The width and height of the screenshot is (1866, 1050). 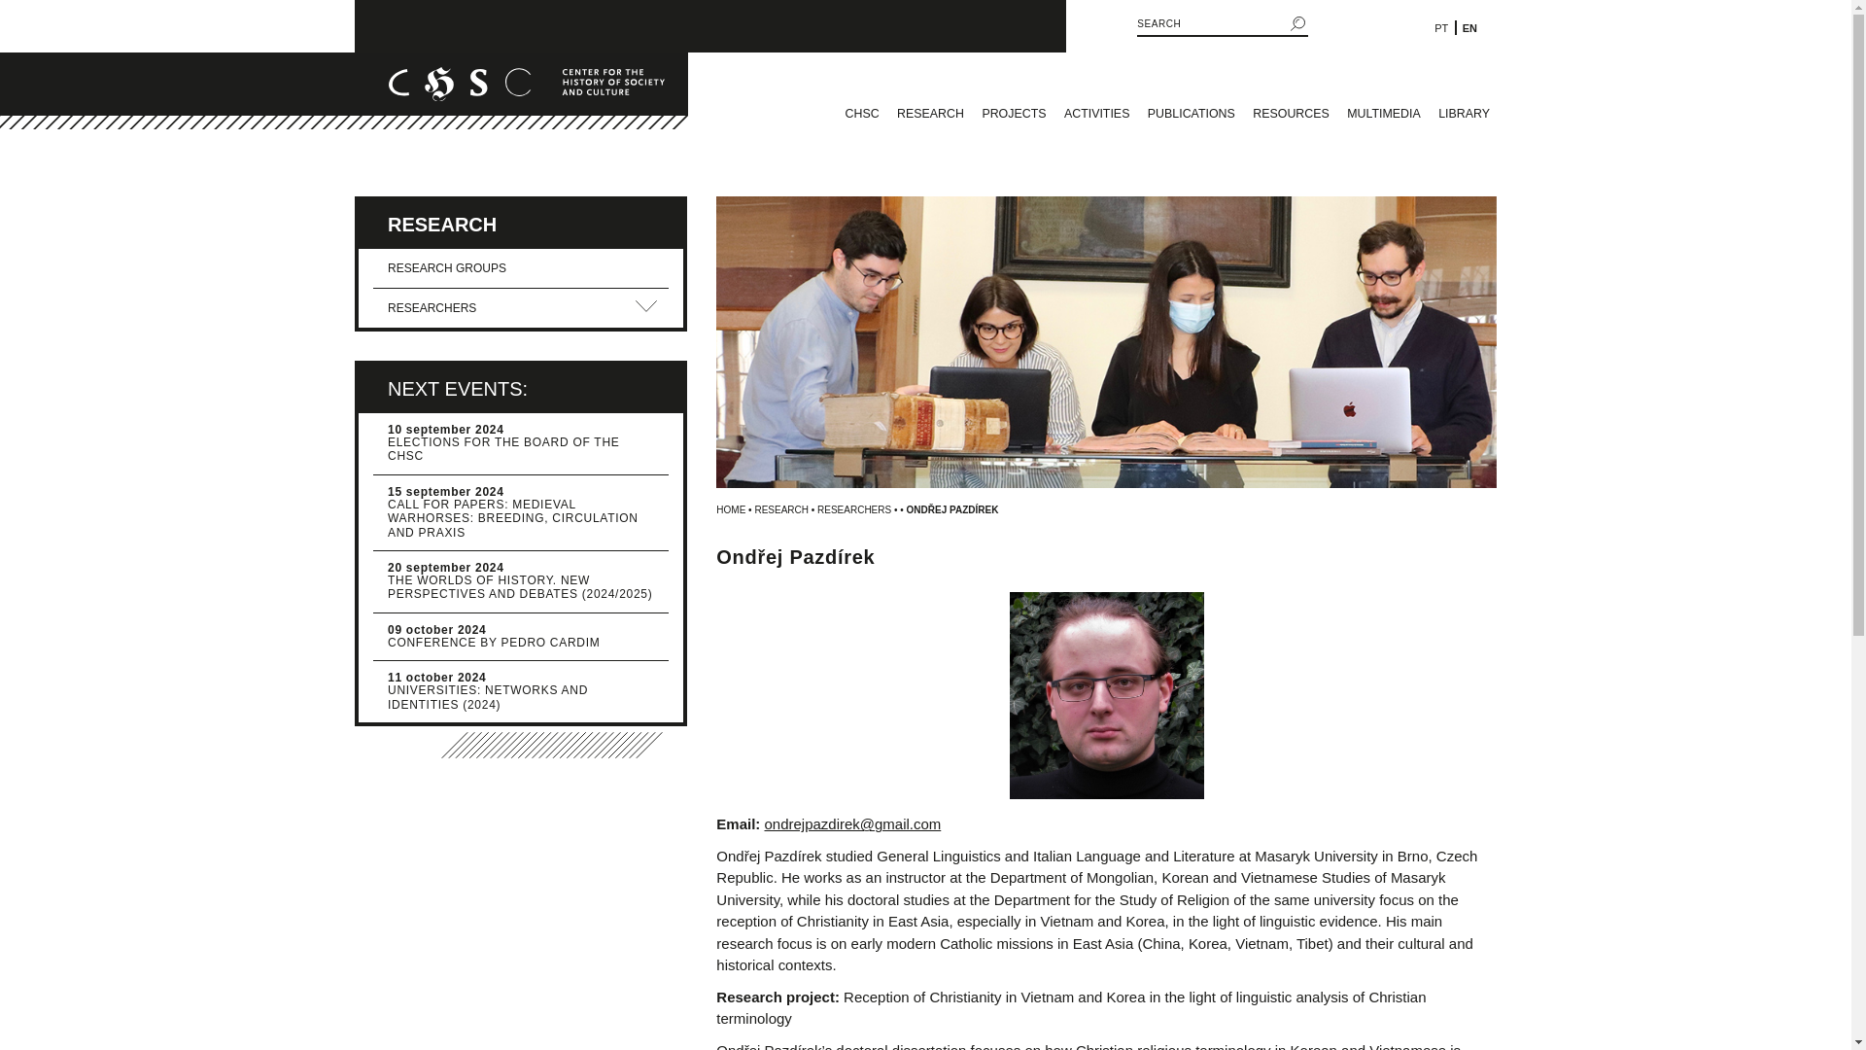 What do you see at coordinates (780, 509) in the screenshot?
I see `Ir para Research.` at bounding box center [780, 509].